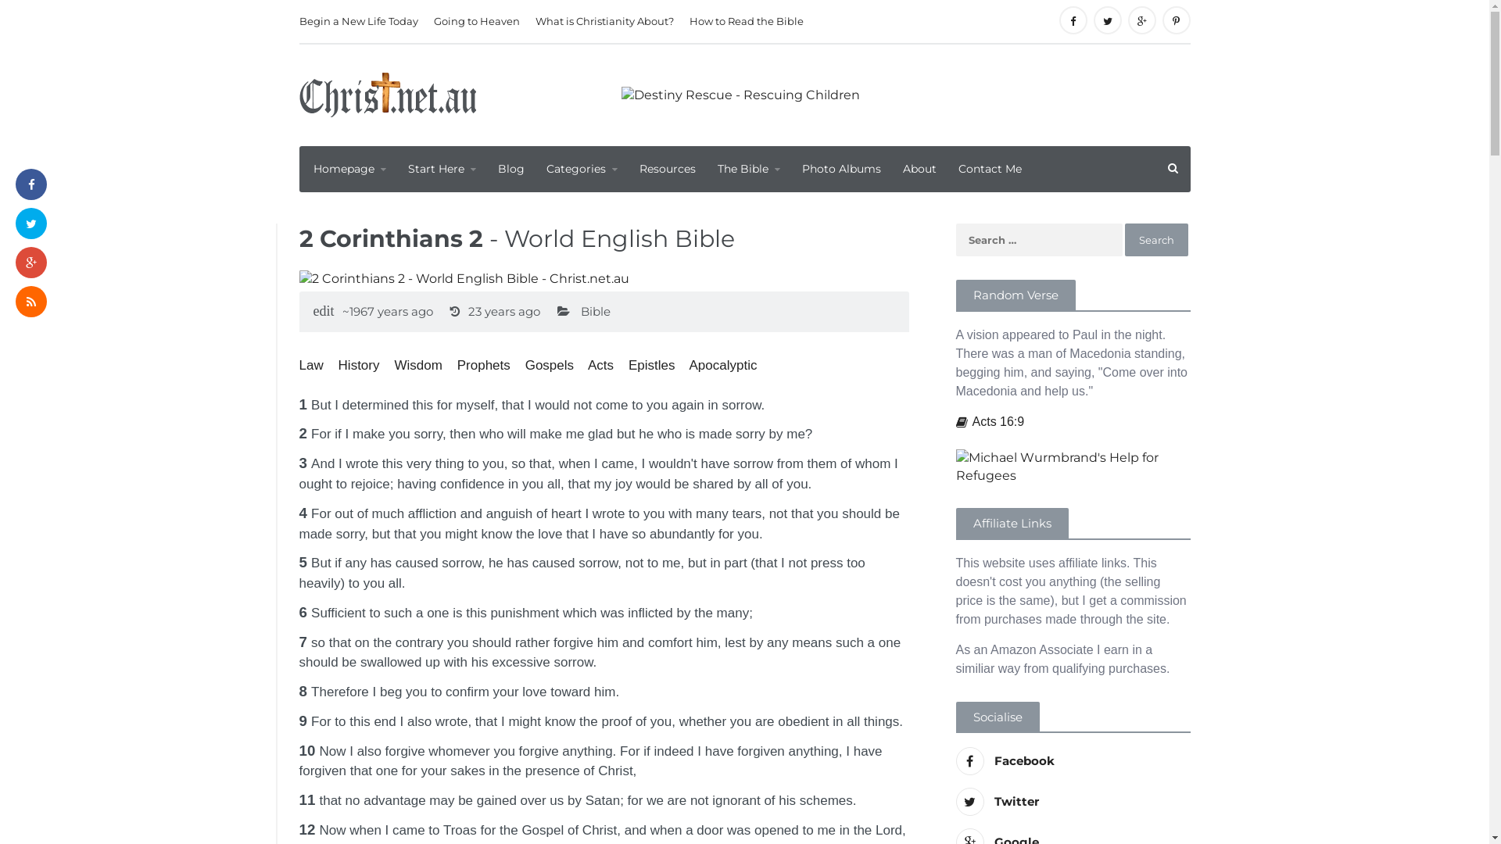  I want to click on Destiny Rescue - Rescuing Children, so click(740, 95).